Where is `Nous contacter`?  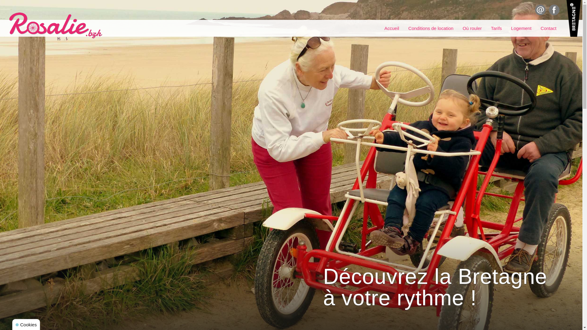 Nous contacter is located at coordinates (541, 10).